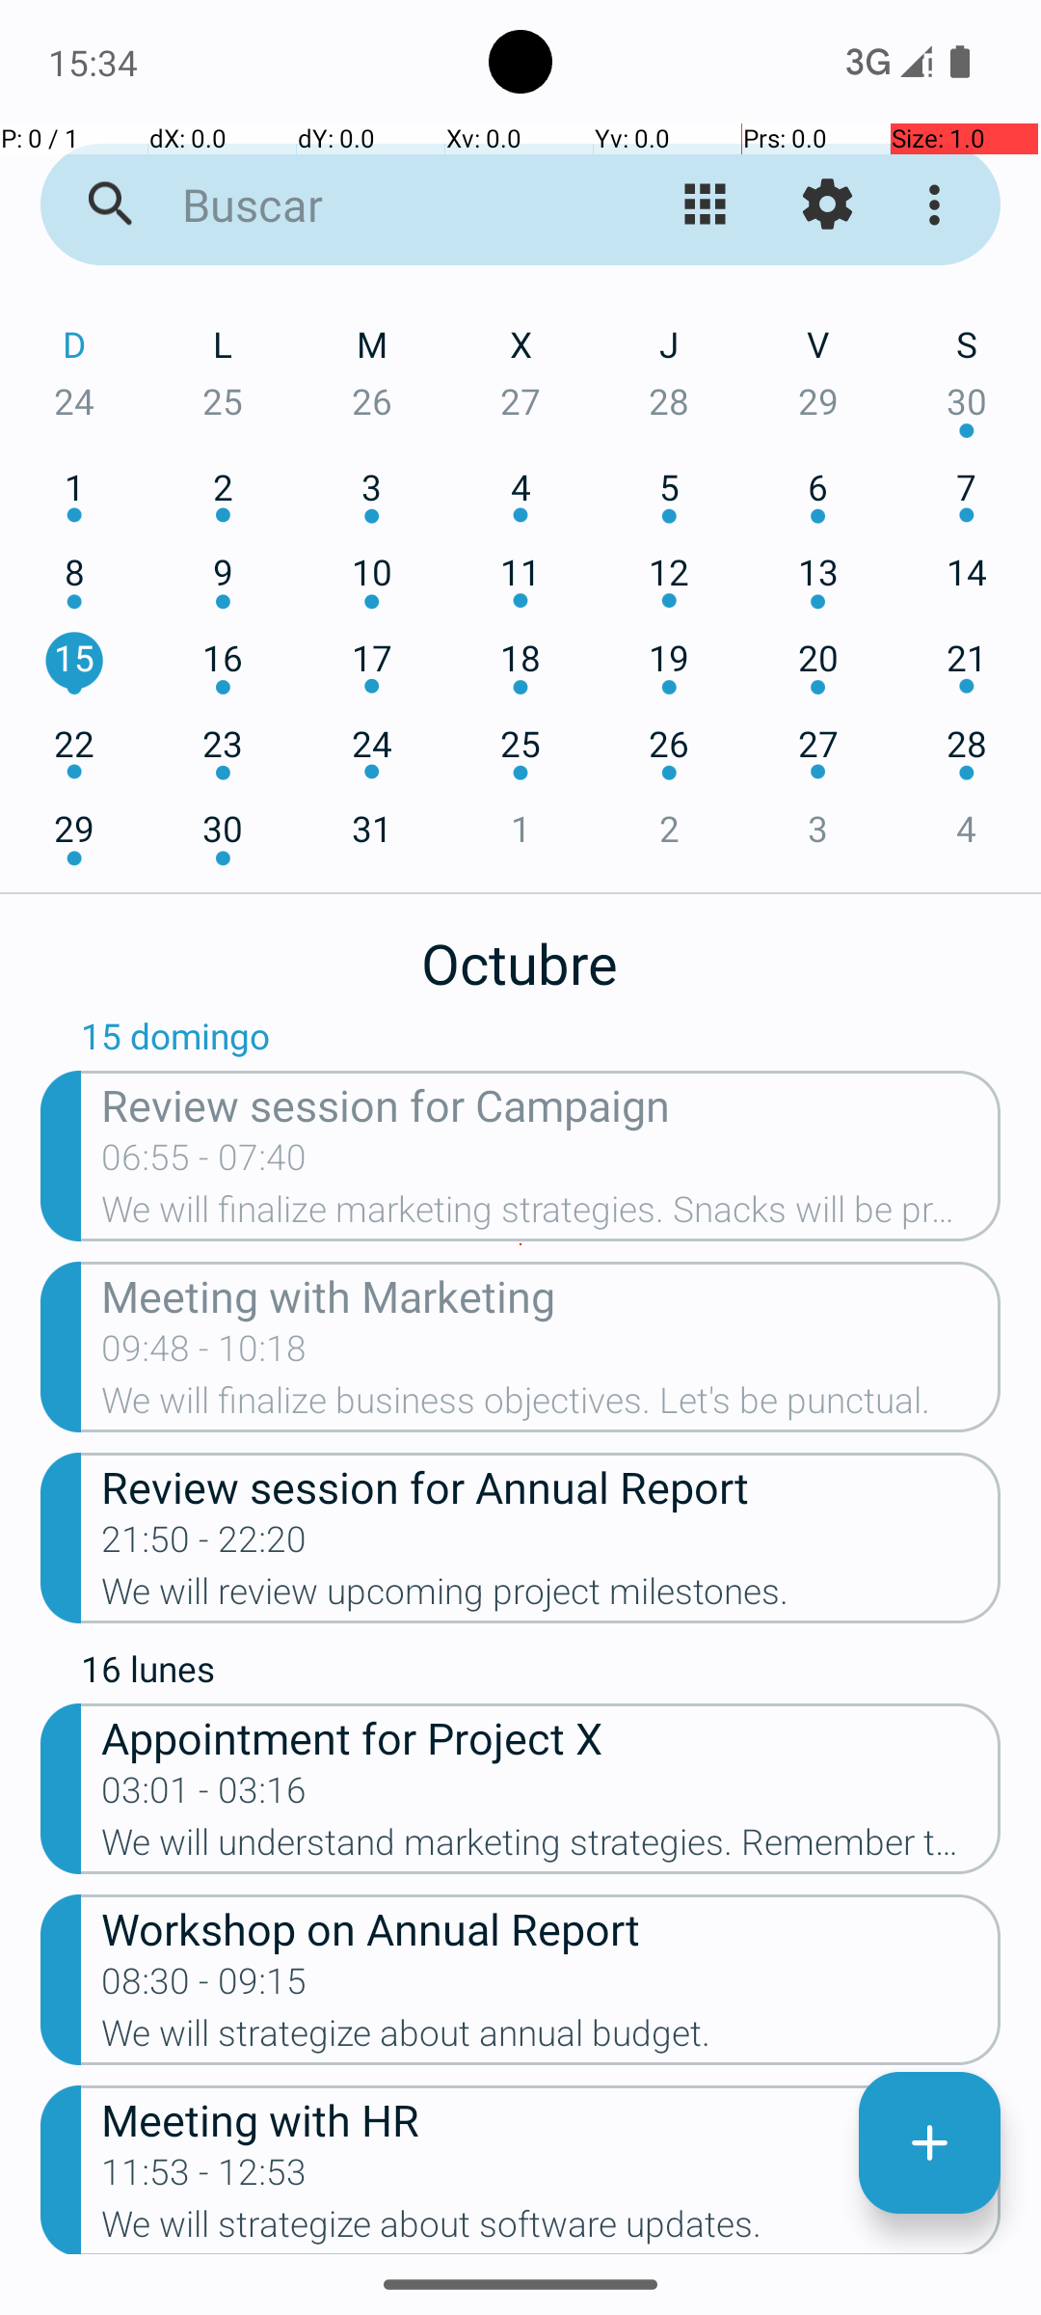 The width and height of the screenshot is (1041, 2315). I want to click on 08:30 - 09:15, so click(204, 1987).